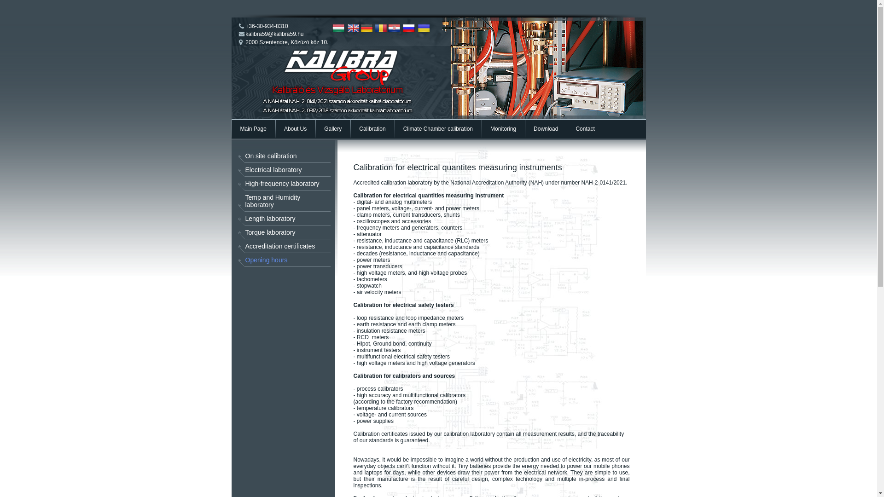 The width and height of the screenshot is (884, 497). What do you see at coordinates (280, 246) in the screenshot?
I see `Accreditation certificates` at bounding box center [280, 246].